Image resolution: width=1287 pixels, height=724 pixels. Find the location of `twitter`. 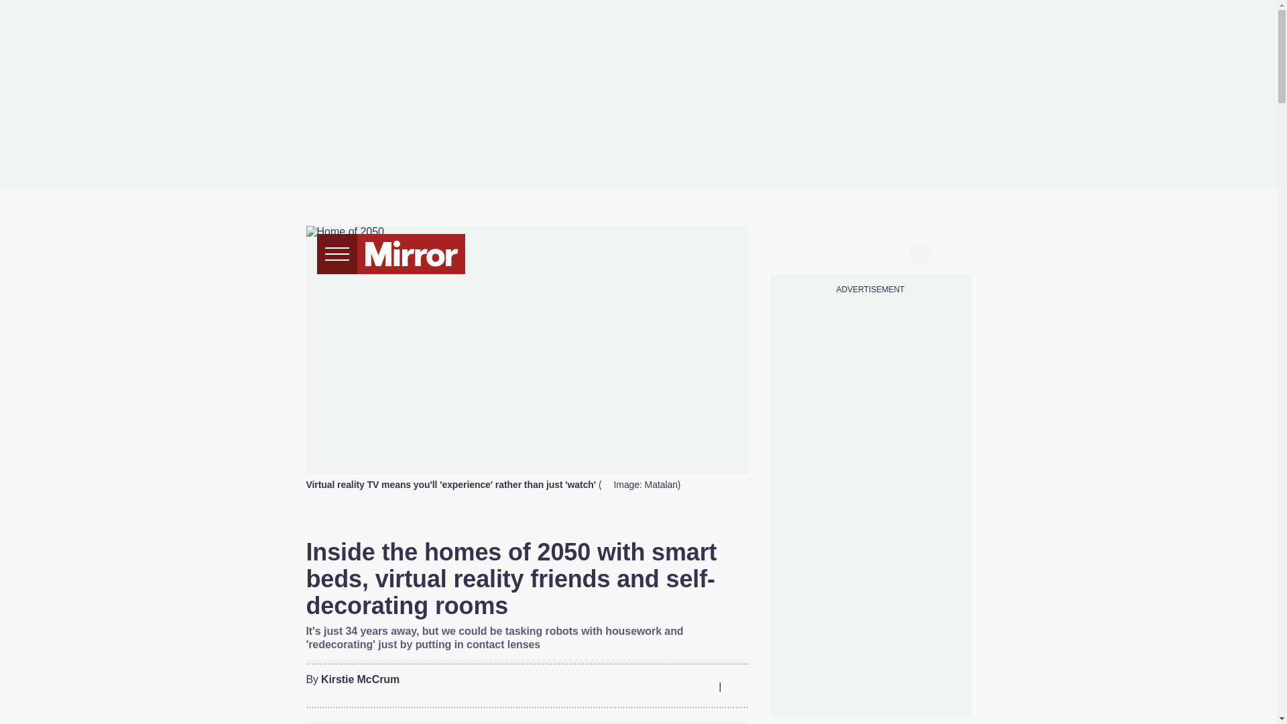

twitter is located at coordinates (819, 252).